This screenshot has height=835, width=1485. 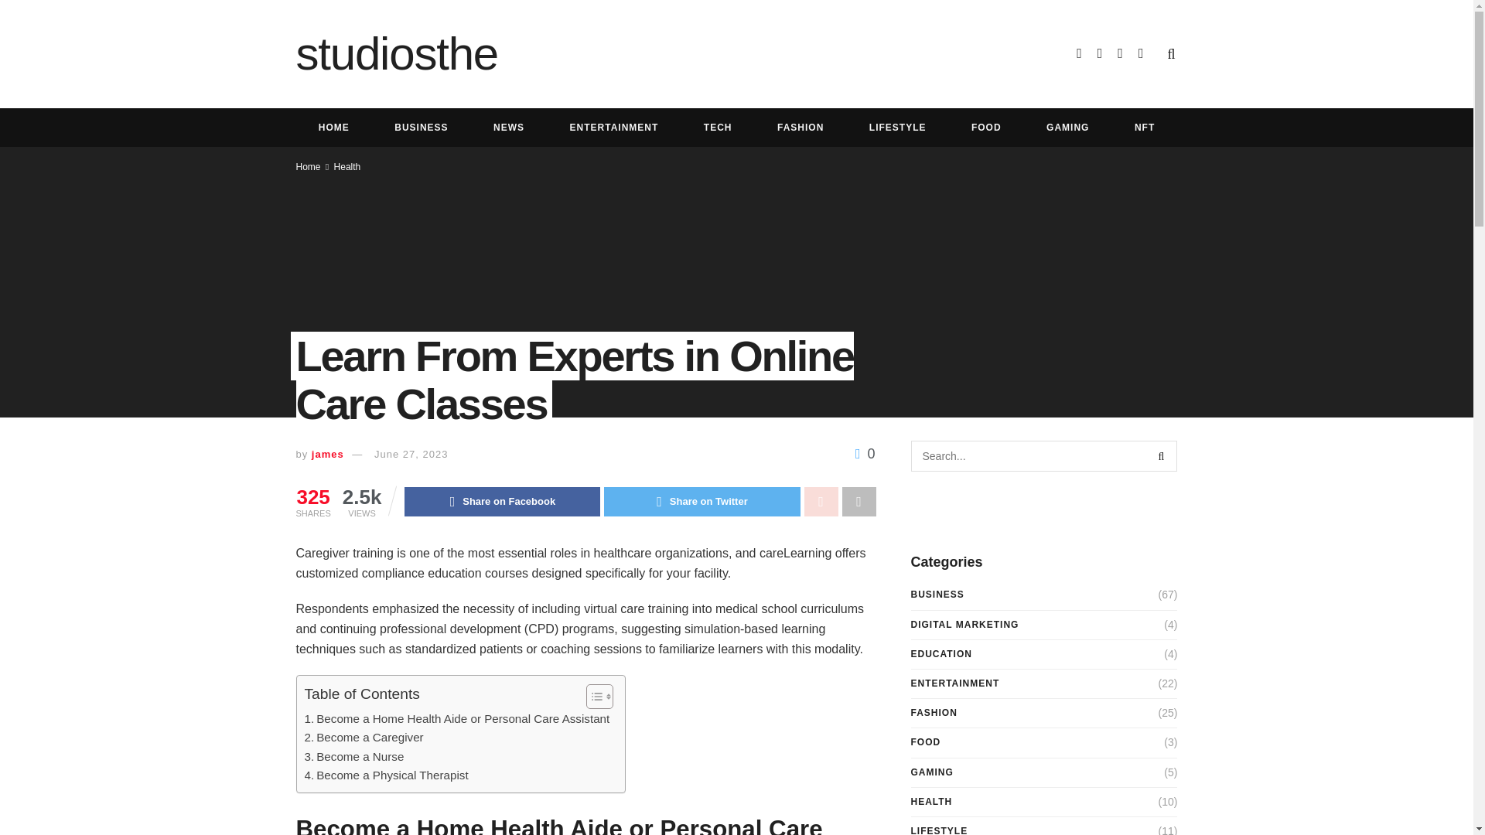 I want to click on Become a Nurse, so click(x=354, y=756).